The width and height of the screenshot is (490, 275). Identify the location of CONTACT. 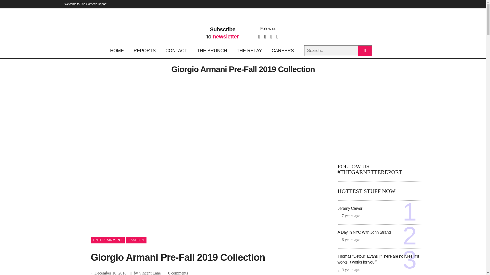
(176, 50).